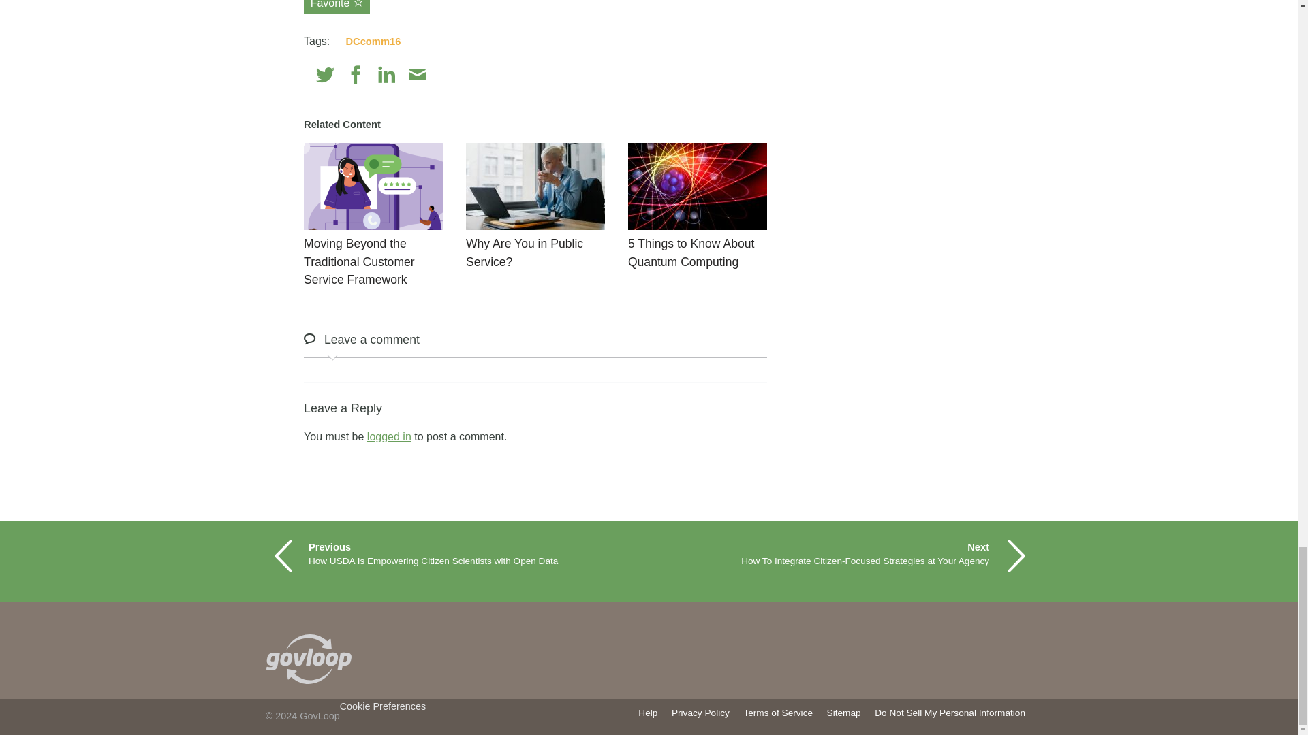  What do you see at coordinates (417, 75) in the screenshot?
I see `Email` at bounding box center [417, 75].